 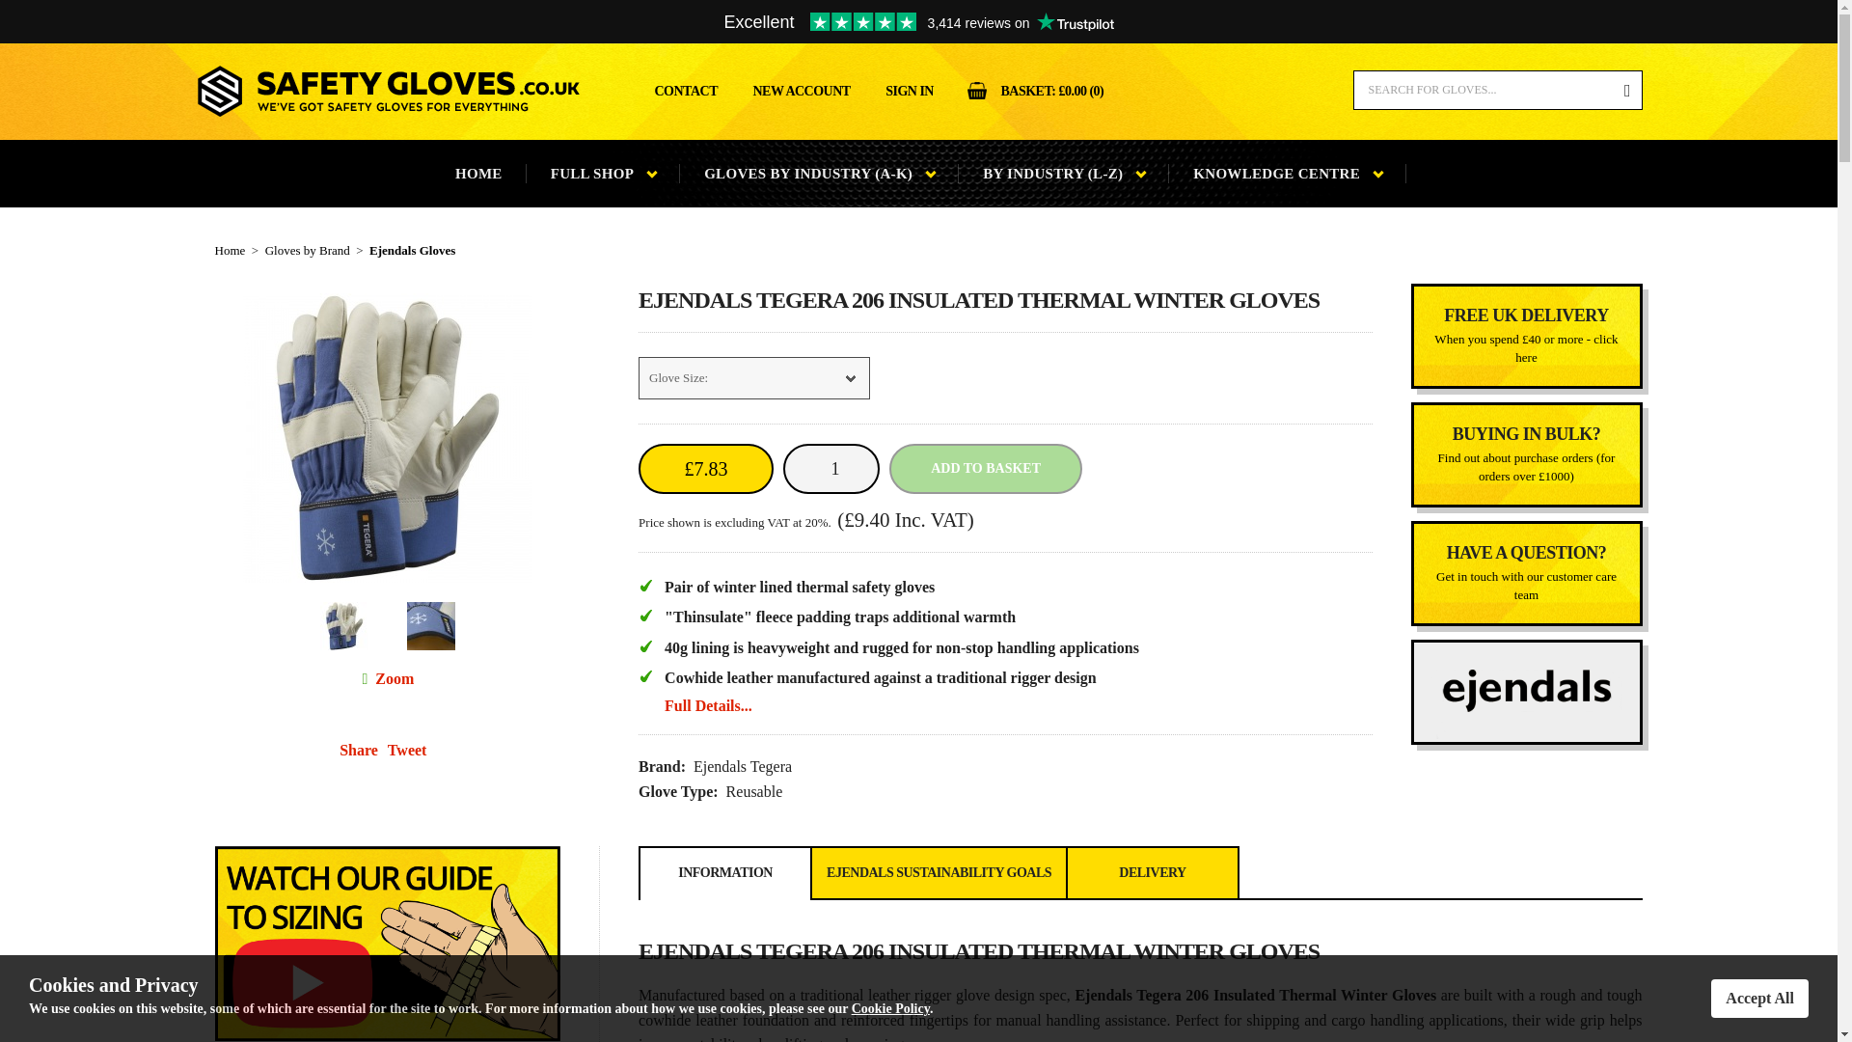 What do you see at coordinates (394, 678) in the screenshot?
I see `Zoom` at bounding box center [394, 678].